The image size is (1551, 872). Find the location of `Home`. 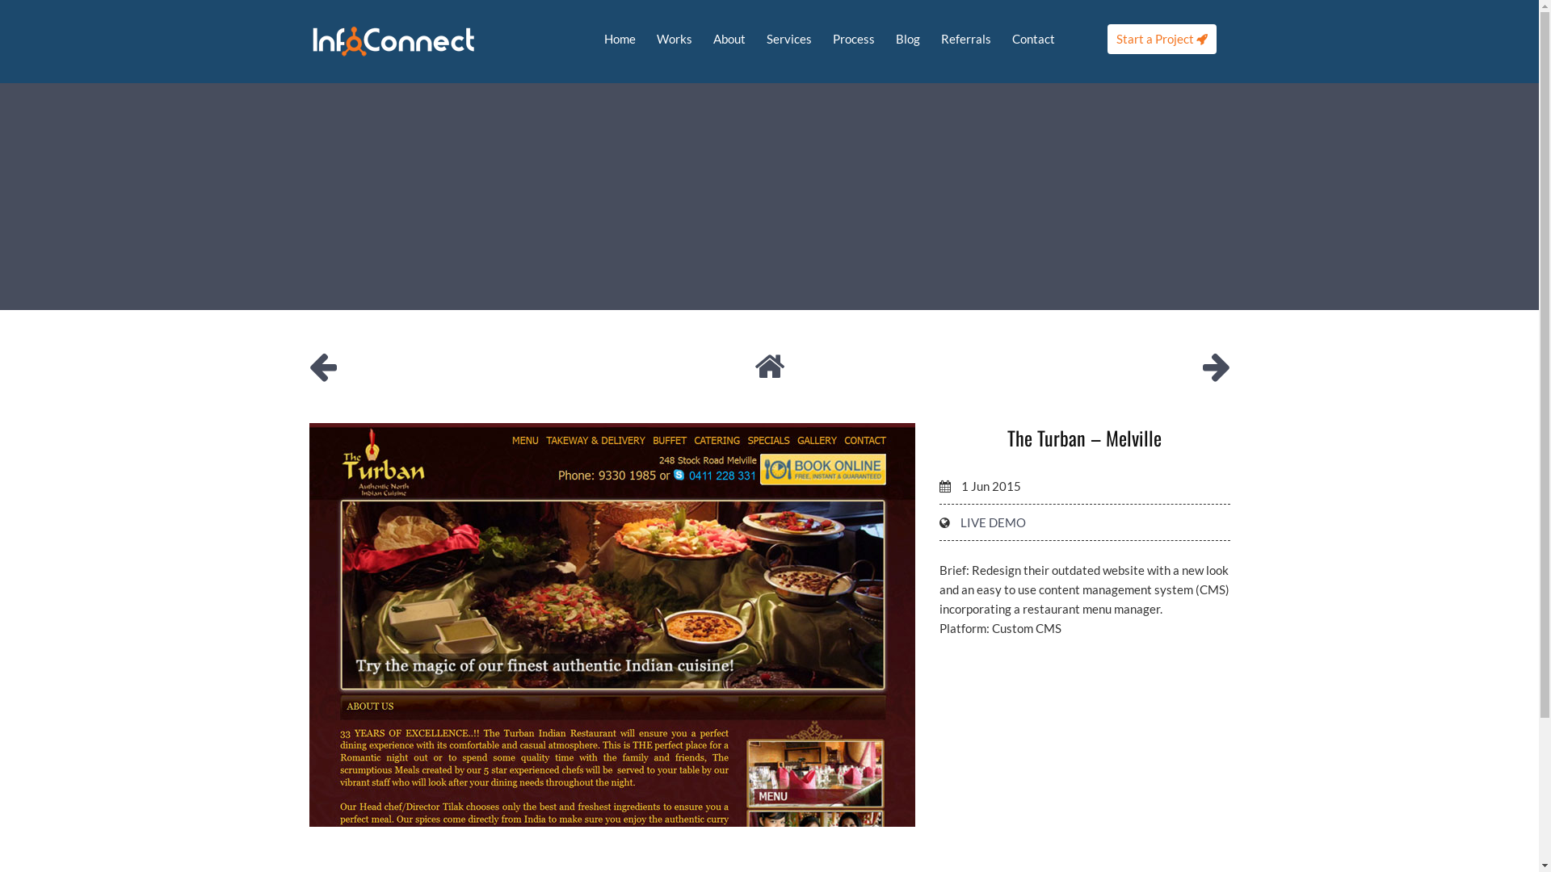

Home is located at coordinates (619, 39).